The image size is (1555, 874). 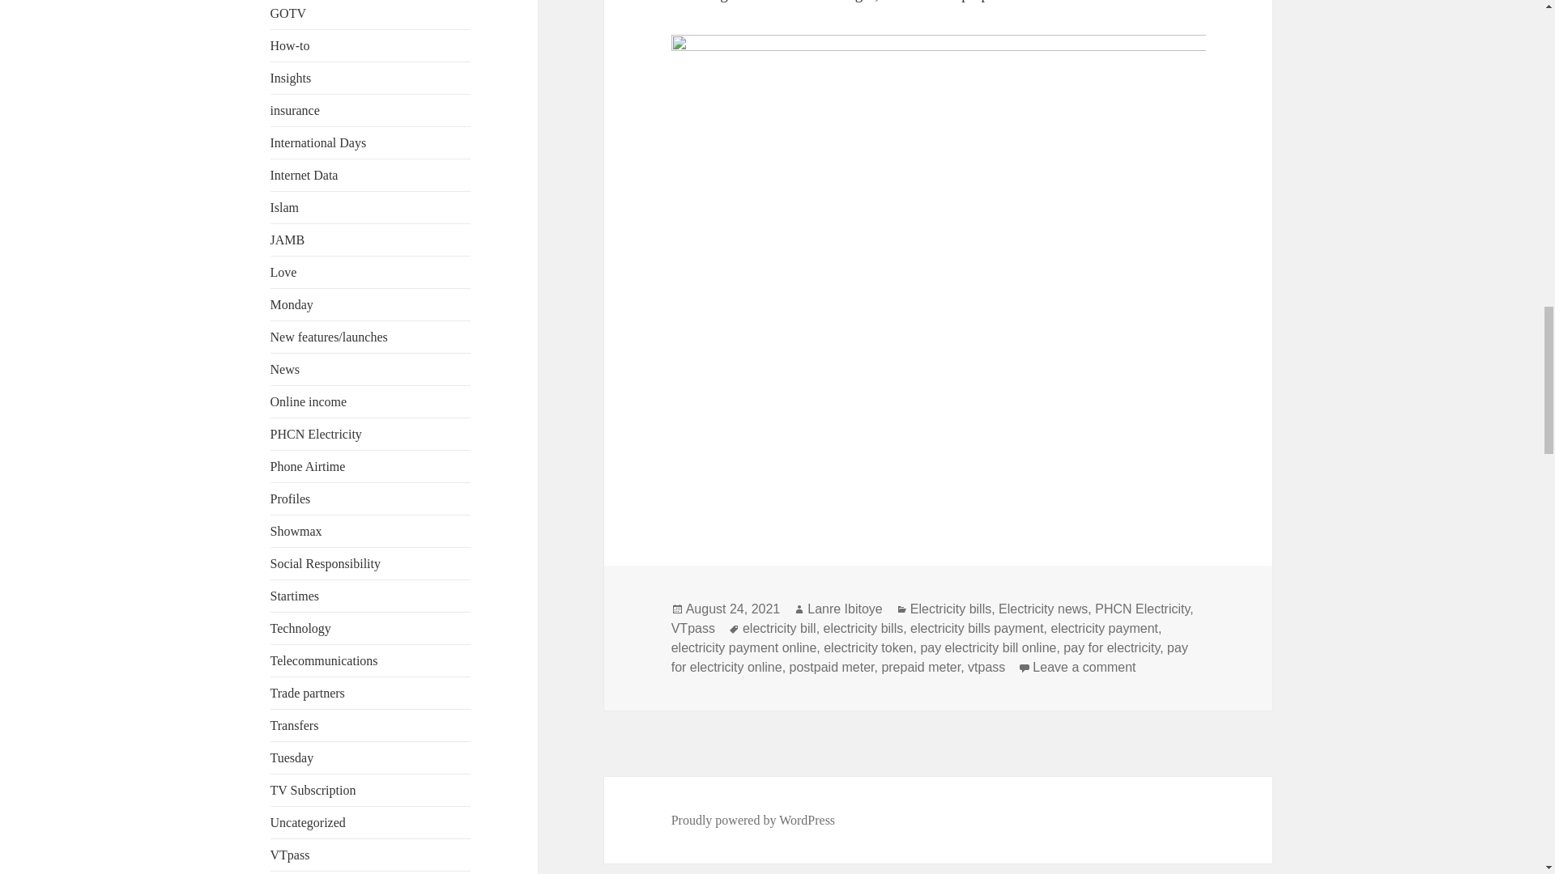 What do you see at coordinates (292, 78) in the screenshot?
I see `Insights` at bounding box center [292, 78].